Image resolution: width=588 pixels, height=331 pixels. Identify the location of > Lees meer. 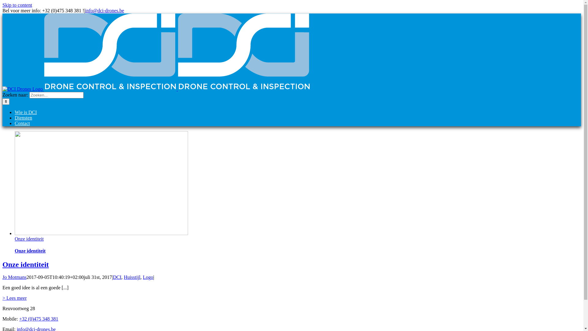
(15, 298).